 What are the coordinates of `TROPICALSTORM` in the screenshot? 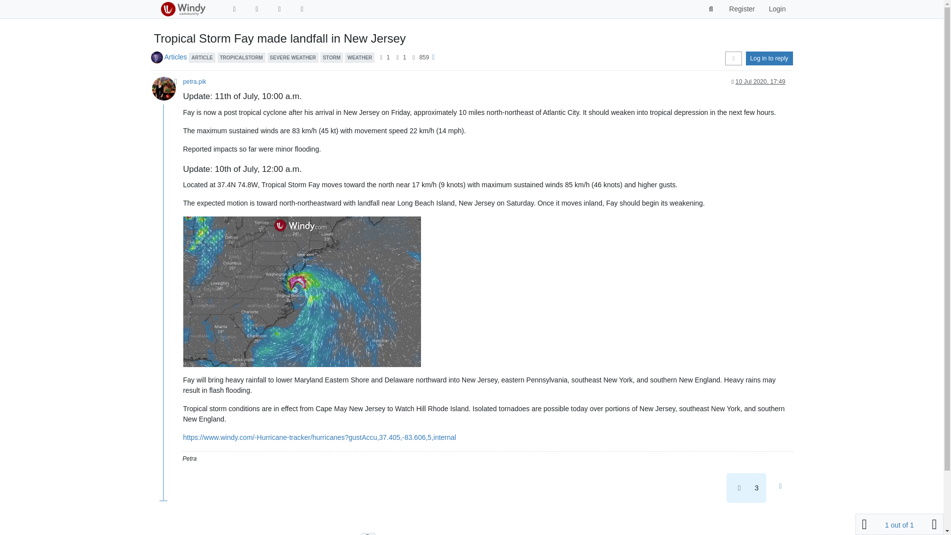 It's located at (241, 56).